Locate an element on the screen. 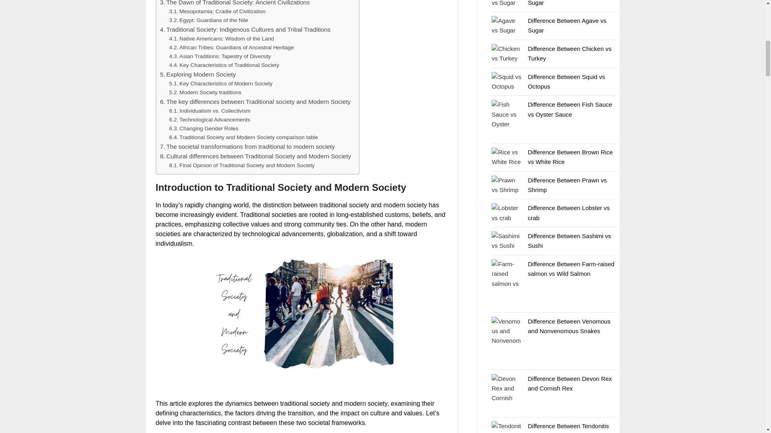 The width and height of the screenshot is (771, 433). Key Characteristics of Traditional Society is located at coordinates (224, 65).